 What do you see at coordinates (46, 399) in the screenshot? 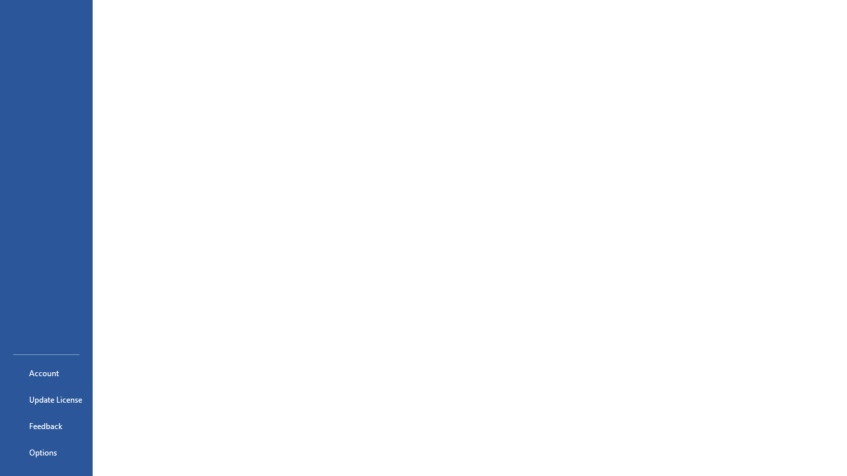
I see `Update License` at bounding box center [46, 399].